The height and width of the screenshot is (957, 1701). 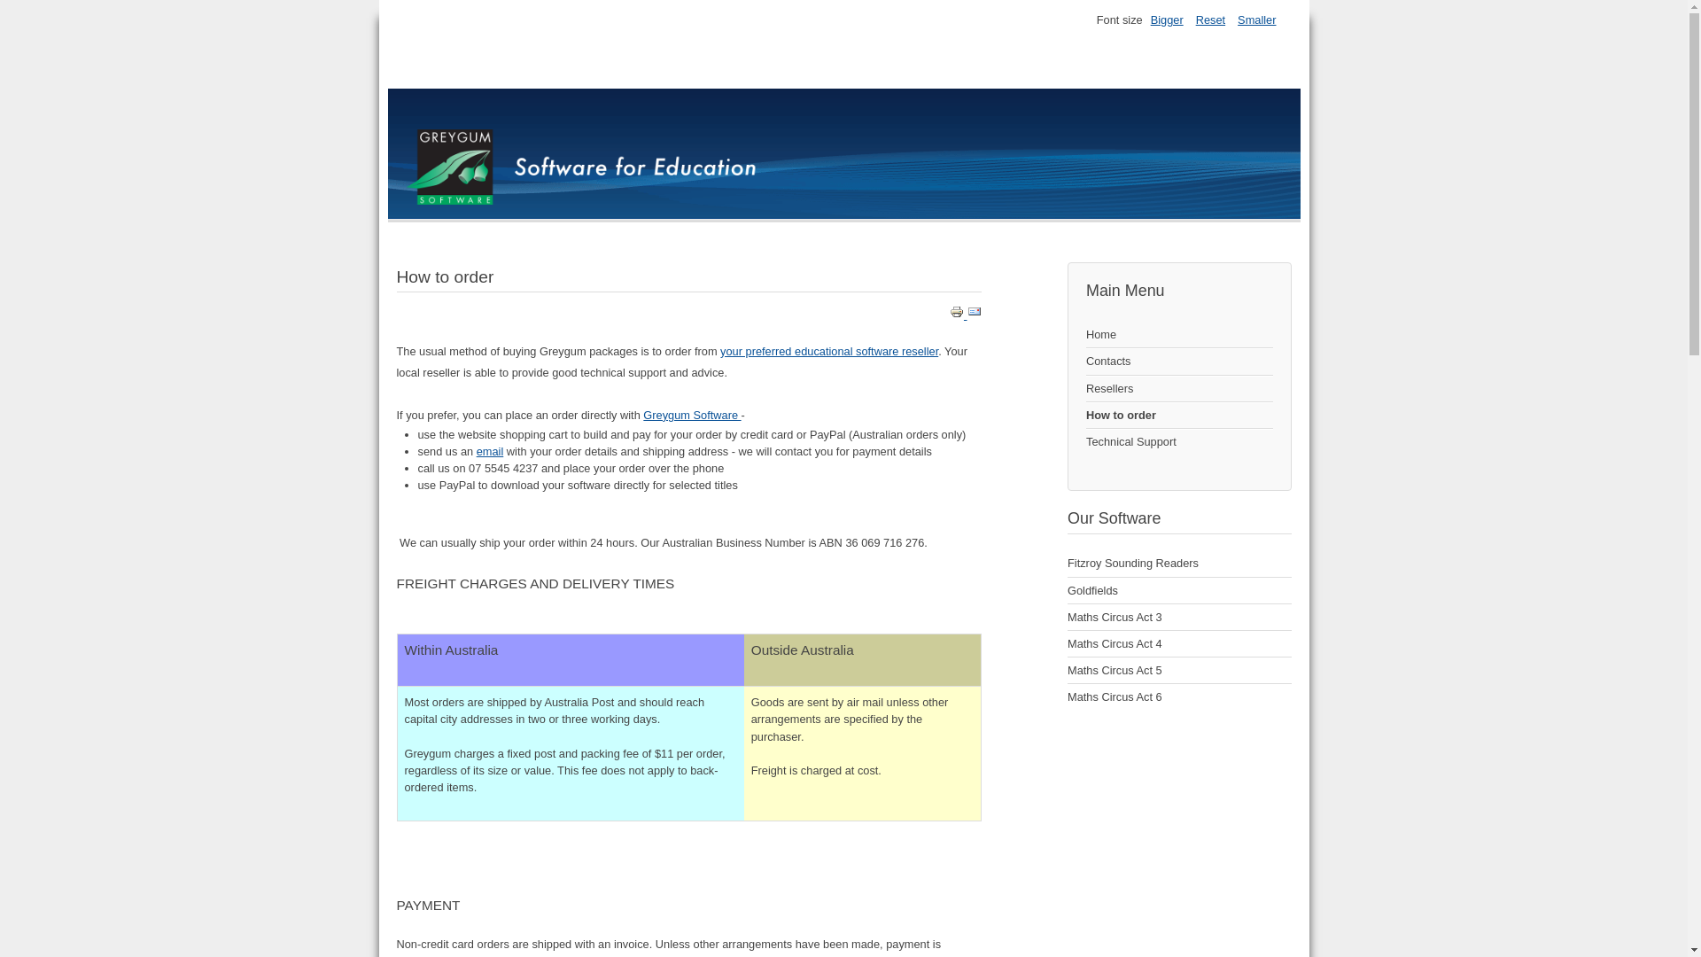 I want to click on Fitzroy Sounding Readers, so click(x=1180, y=564).